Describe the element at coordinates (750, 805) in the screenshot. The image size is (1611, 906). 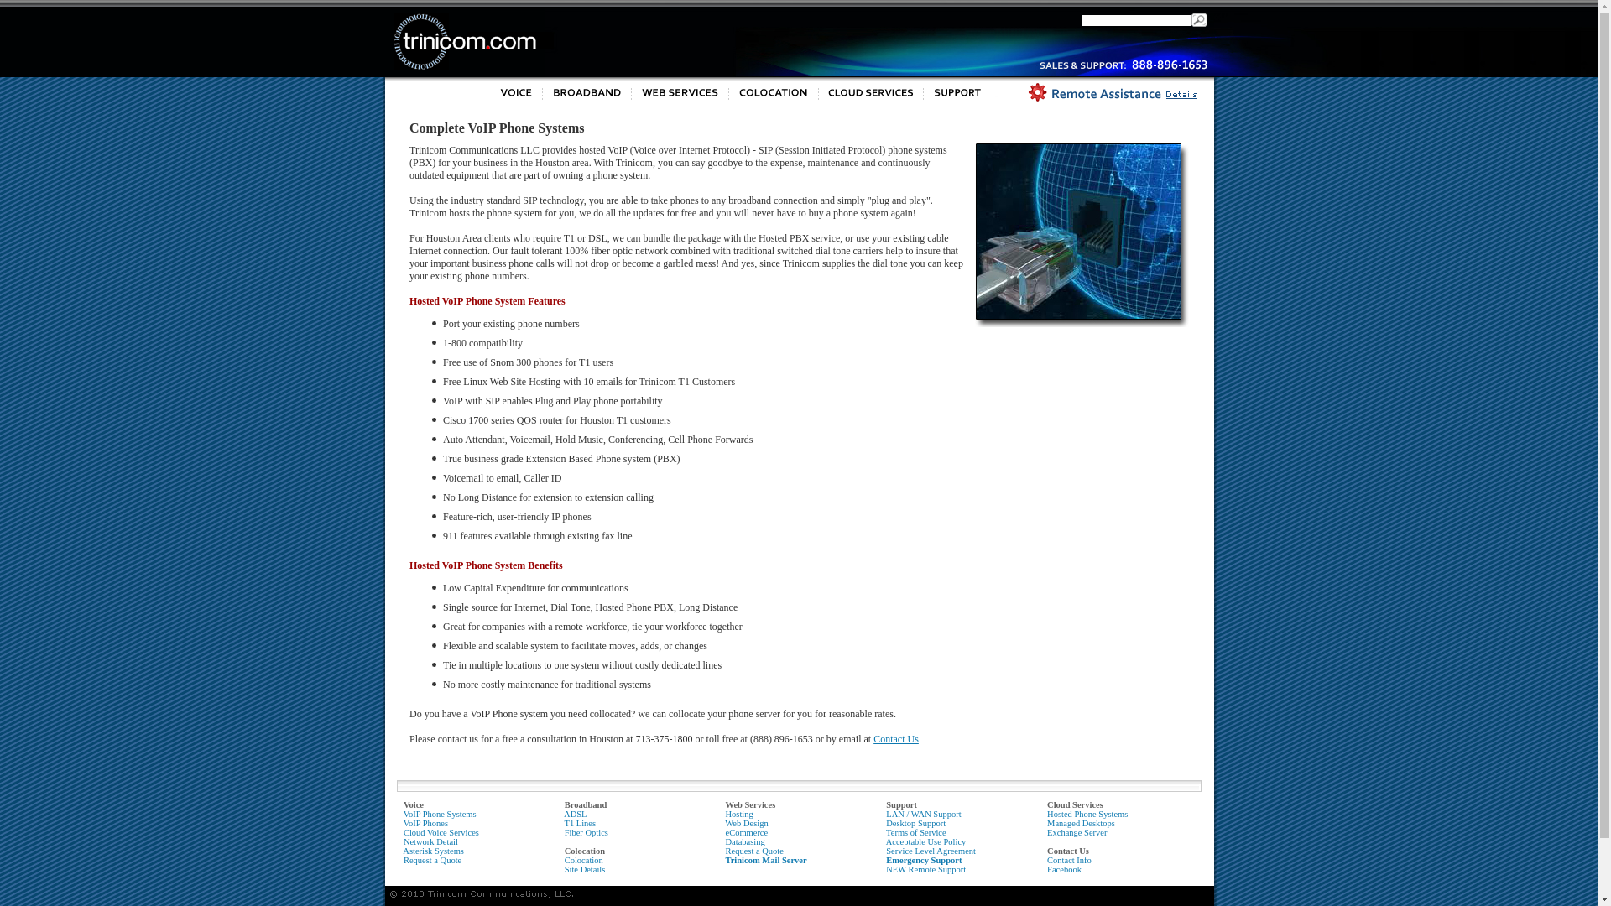
I see `Web Services` at that location.